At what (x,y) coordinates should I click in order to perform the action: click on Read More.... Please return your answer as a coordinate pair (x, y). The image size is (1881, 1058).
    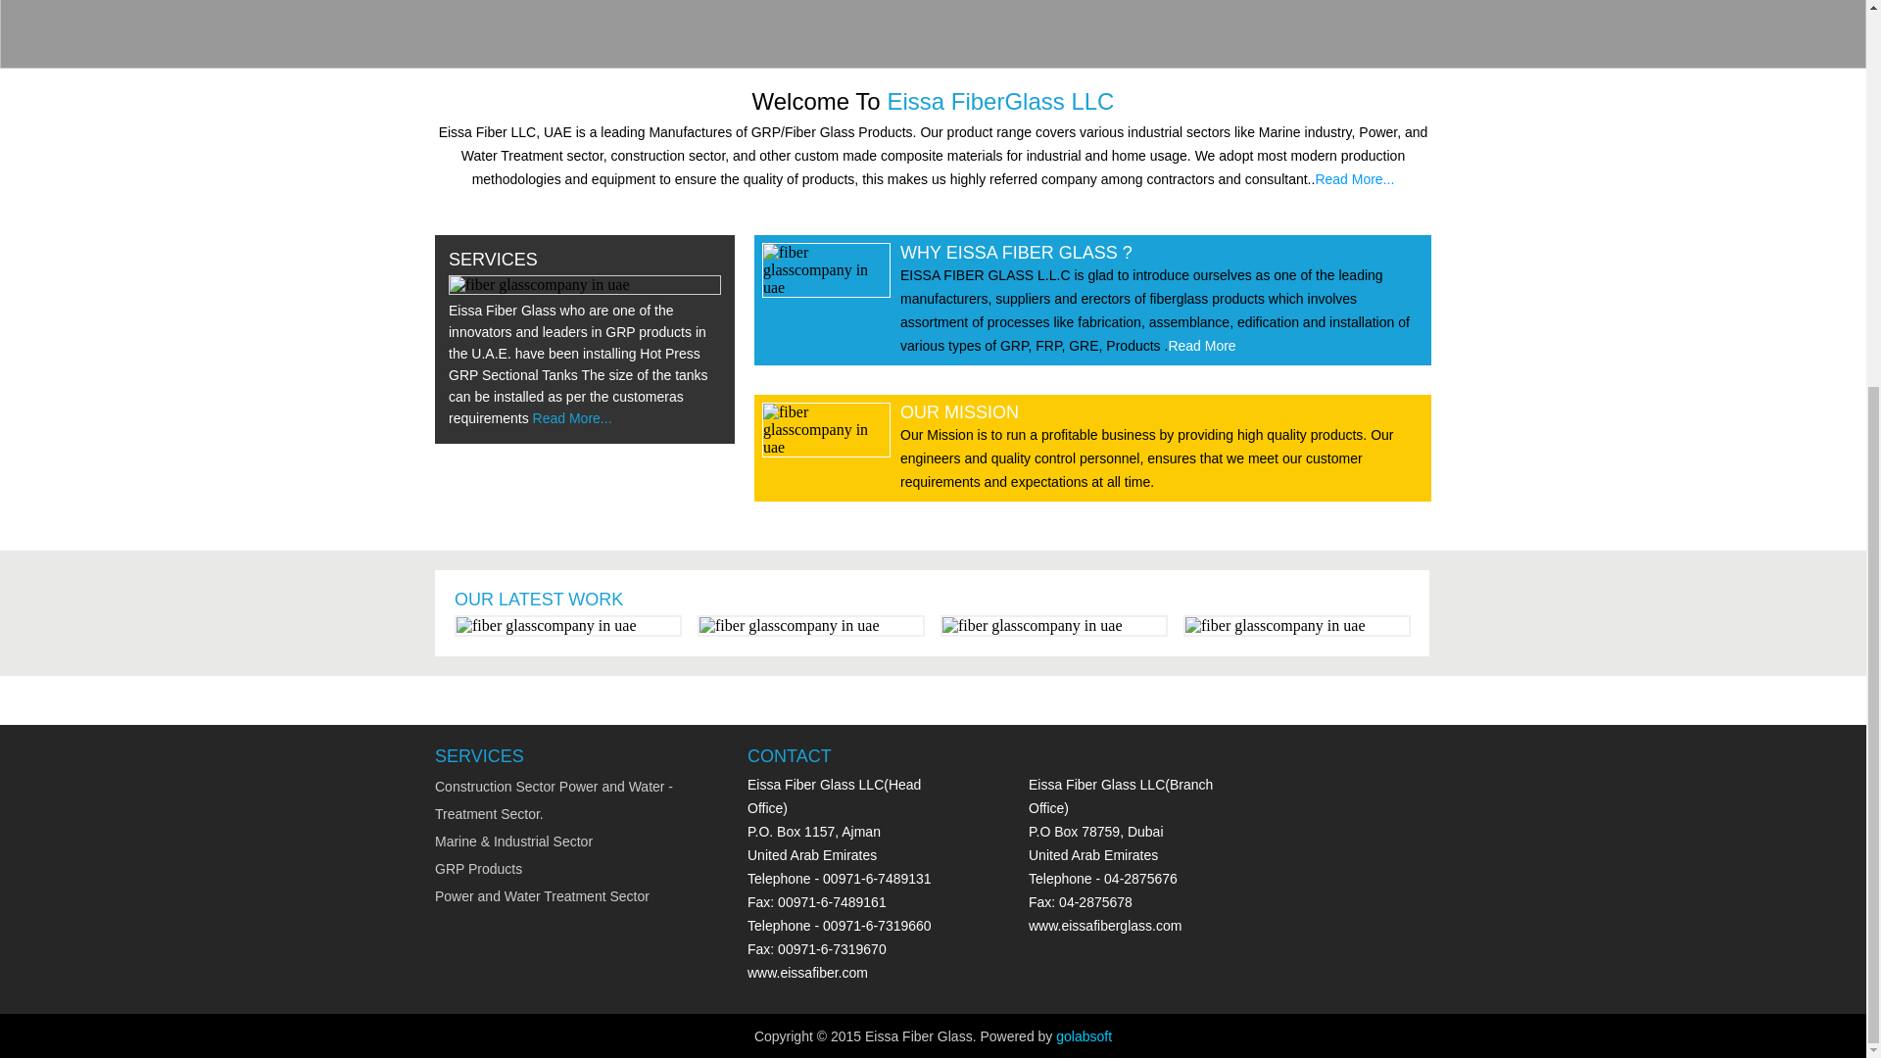
    Looking at the image, I should click on (1354, 178).